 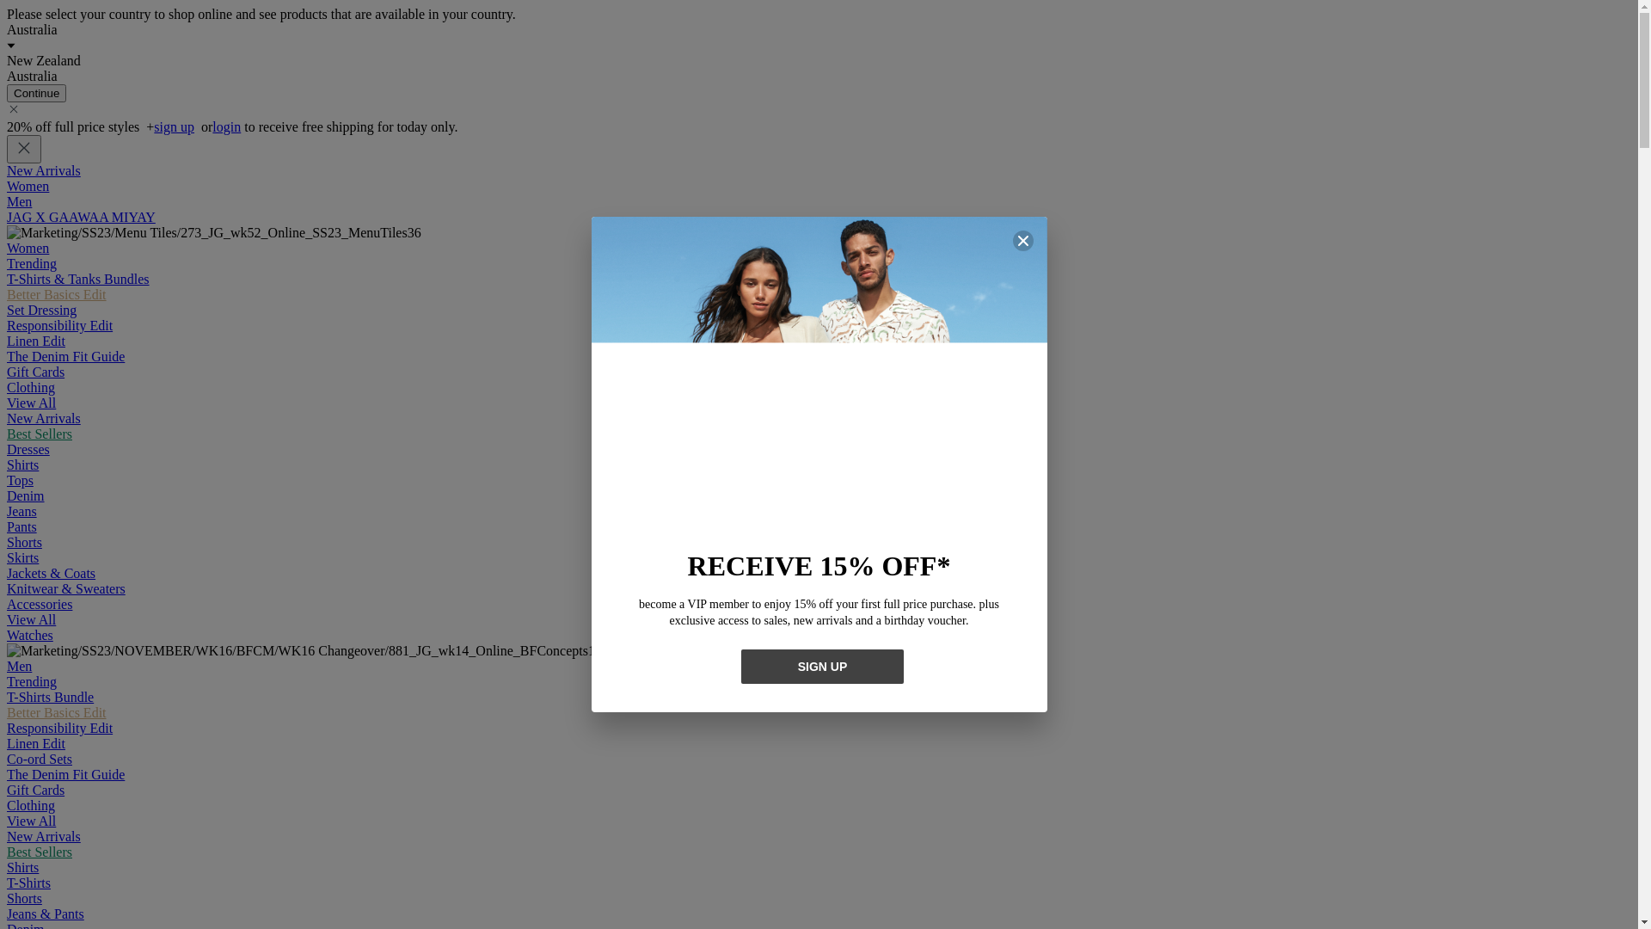 I want to click on Shorts, so click(x=24, y=898).